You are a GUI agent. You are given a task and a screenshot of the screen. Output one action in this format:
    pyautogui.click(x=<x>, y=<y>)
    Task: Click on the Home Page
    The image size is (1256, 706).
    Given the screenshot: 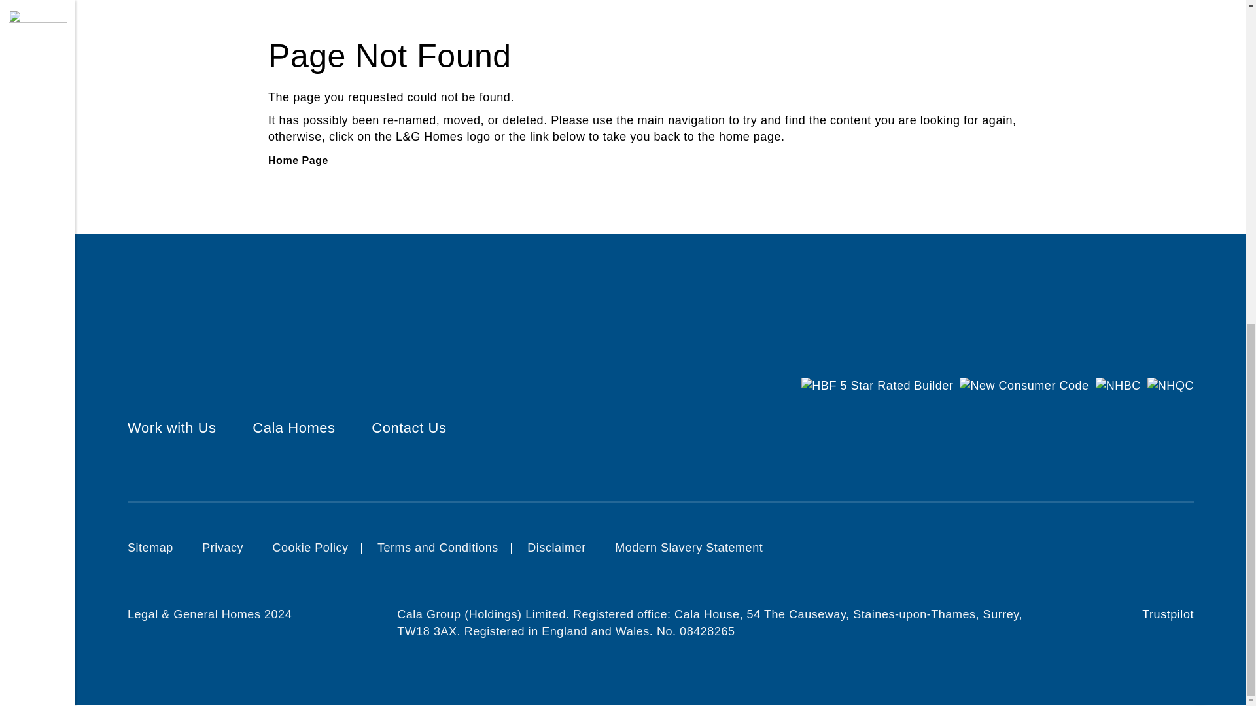 What is the action you would take?
    pyautogui.click(x=298, y=160)
    